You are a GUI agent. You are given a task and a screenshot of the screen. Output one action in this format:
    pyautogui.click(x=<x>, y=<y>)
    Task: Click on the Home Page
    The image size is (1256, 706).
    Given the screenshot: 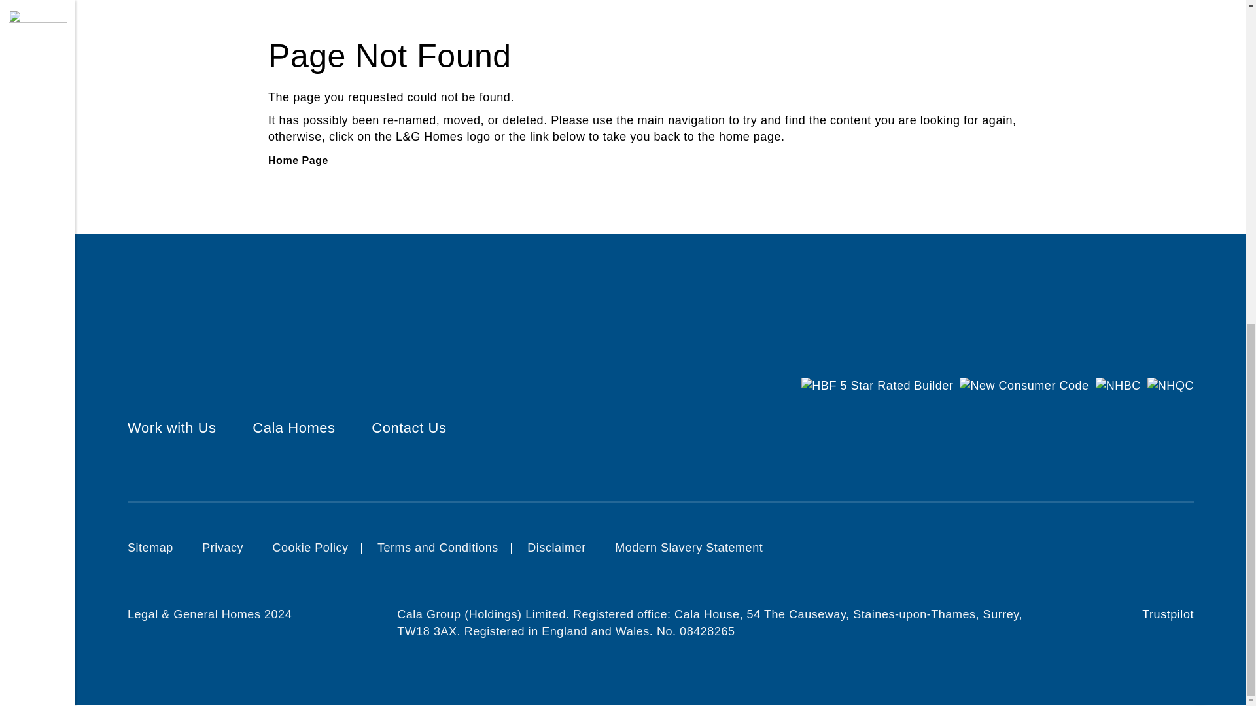 What is the action you would take?
    pyautogui.click(x=298, y=160)
    